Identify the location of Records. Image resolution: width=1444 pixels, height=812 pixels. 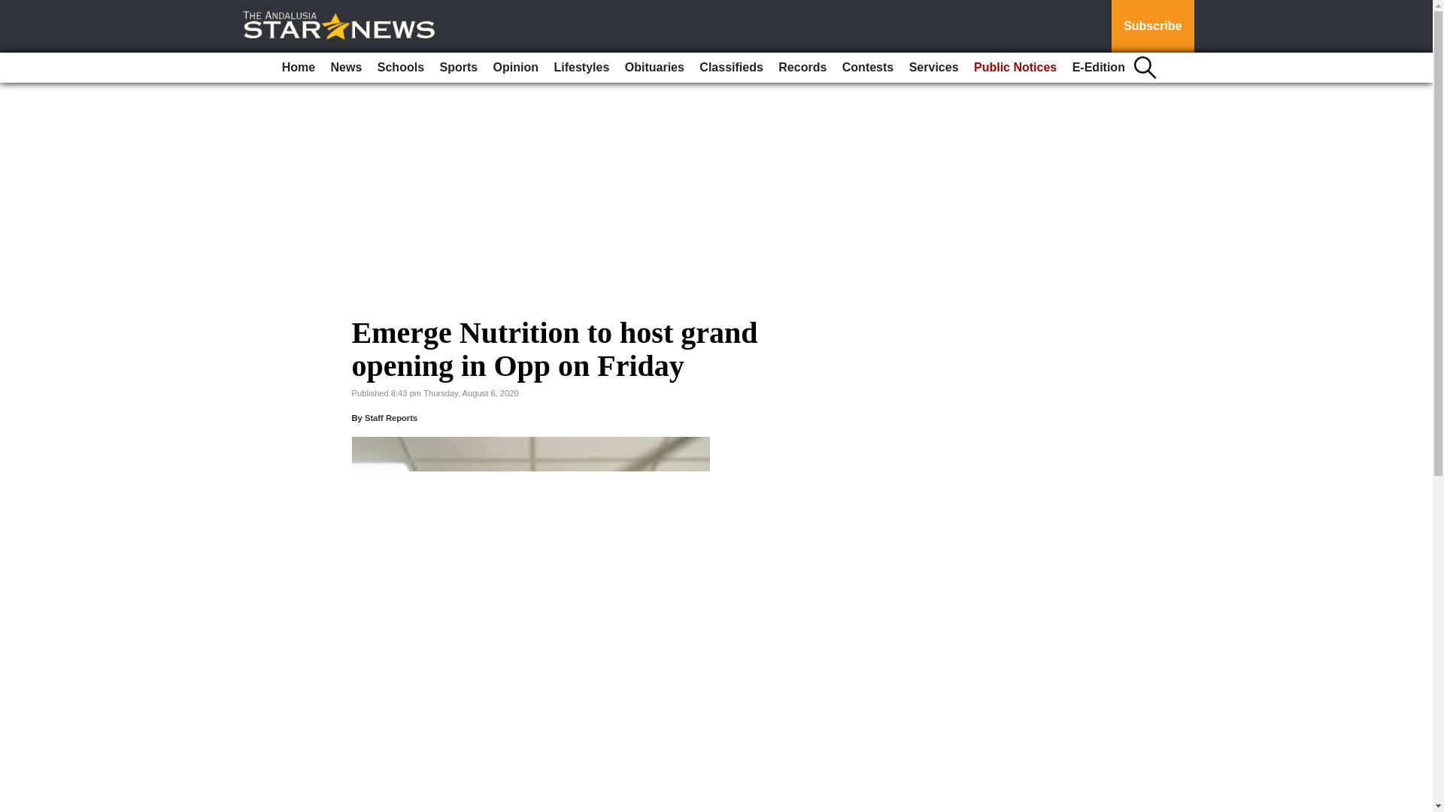
(802, 68).